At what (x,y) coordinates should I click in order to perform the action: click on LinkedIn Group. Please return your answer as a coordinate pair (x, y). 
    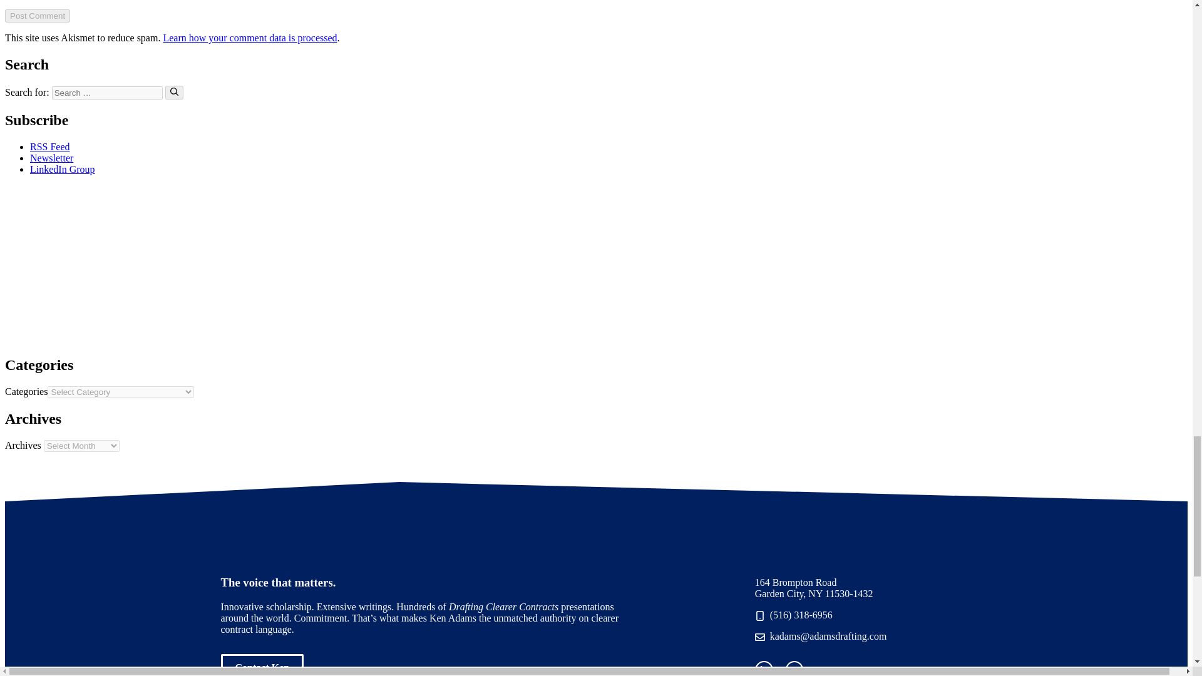
    Looking at the image, I should click on (63, 169).